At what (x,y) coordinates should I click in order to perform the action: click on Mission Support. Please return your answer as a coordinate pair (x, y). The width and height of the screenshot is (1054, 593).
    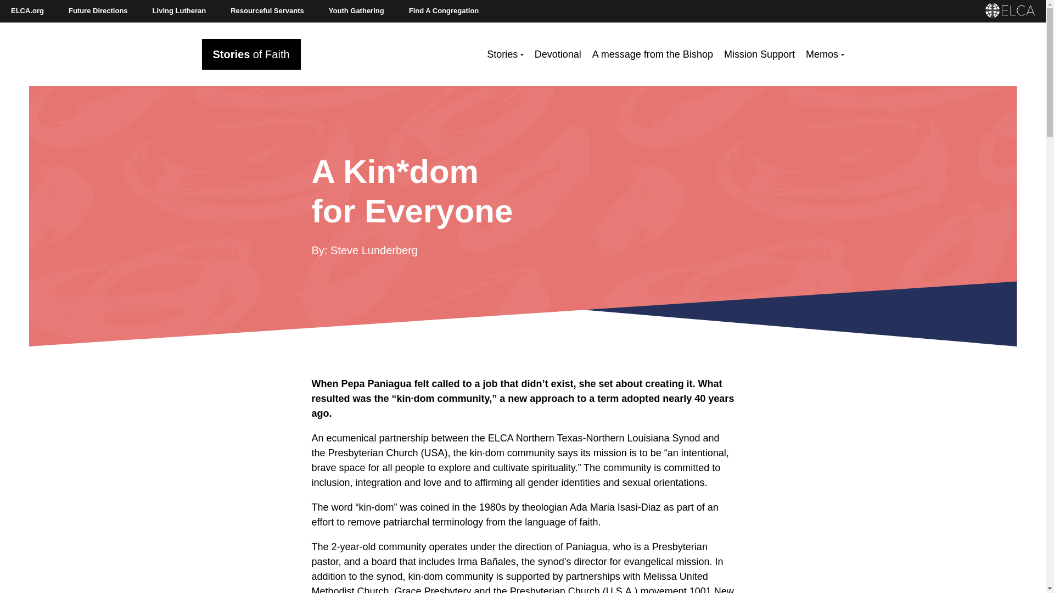
    Looking at the image, I should click on (759, 55).